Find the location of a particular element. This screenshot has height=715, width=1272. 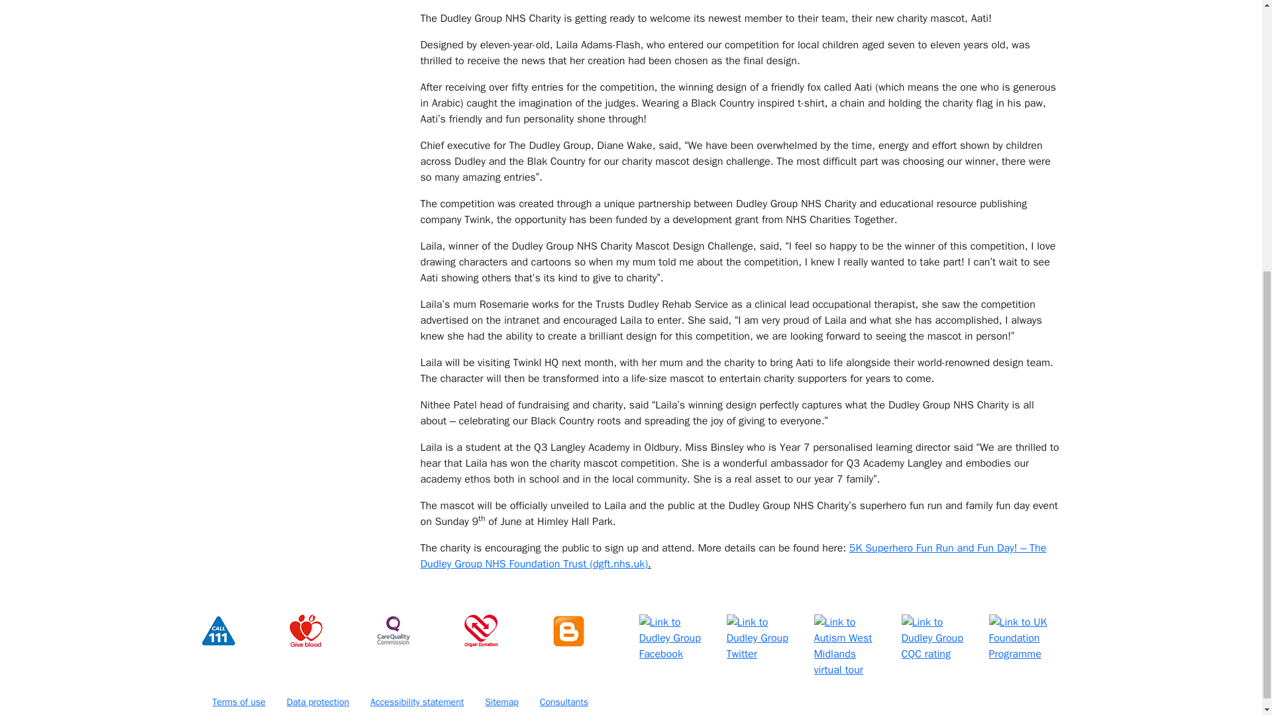

NHS Organ Donation is located at coordinates (480, 630).